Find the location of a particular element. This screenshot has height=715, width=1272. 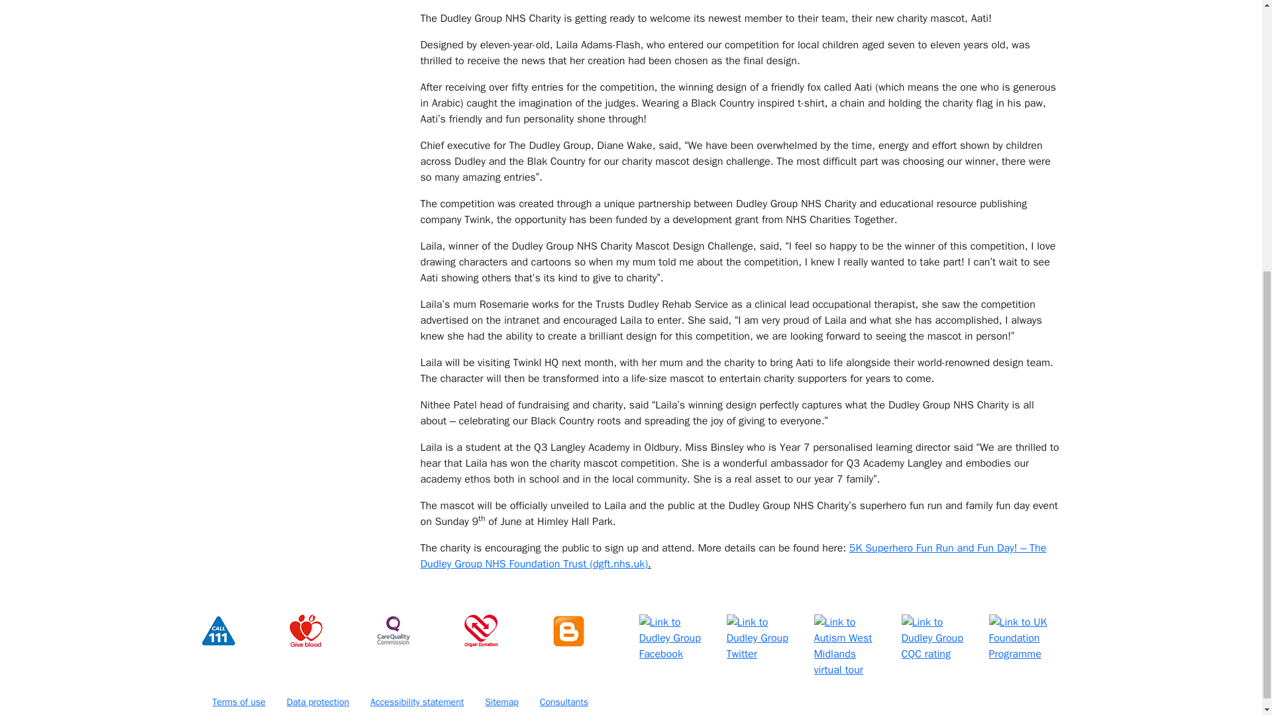

NHS Organ Donation is located at coordinates (480, 630).